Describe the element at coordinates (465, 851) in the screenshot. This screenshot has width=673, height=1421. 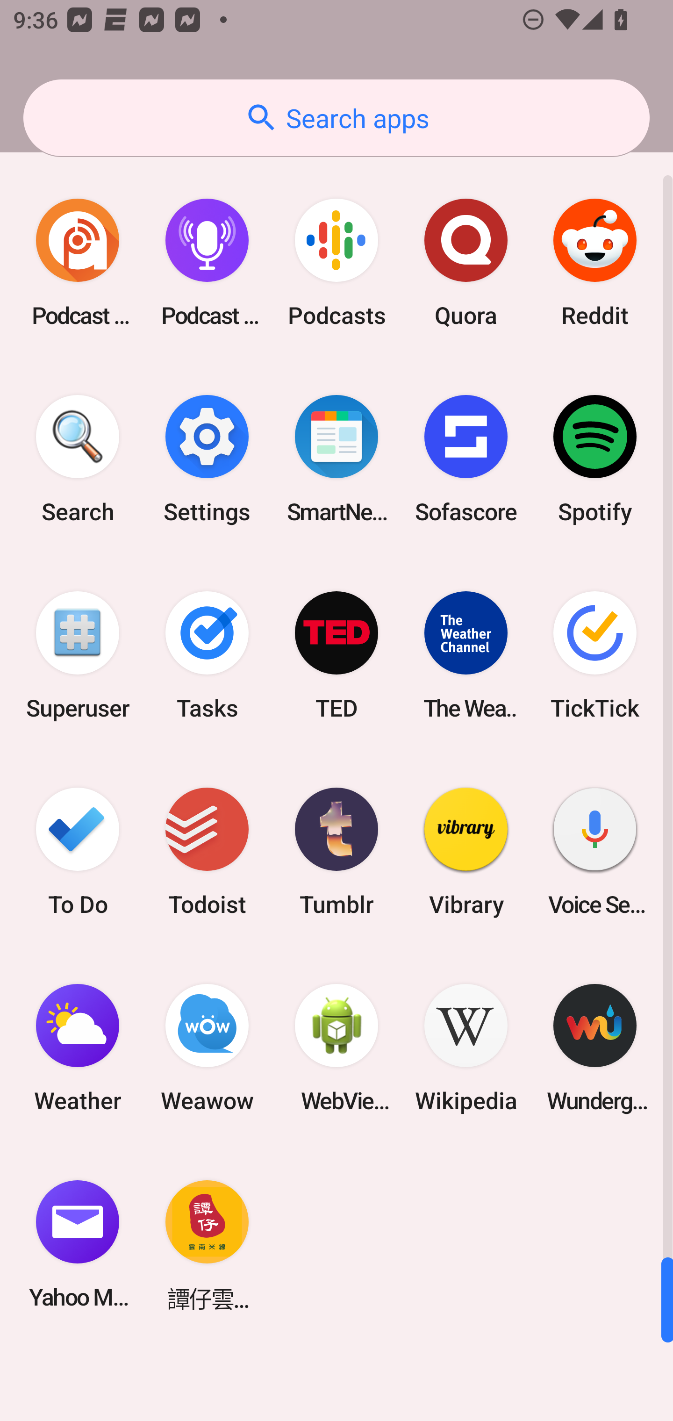
I see `Vibrary` at that location.